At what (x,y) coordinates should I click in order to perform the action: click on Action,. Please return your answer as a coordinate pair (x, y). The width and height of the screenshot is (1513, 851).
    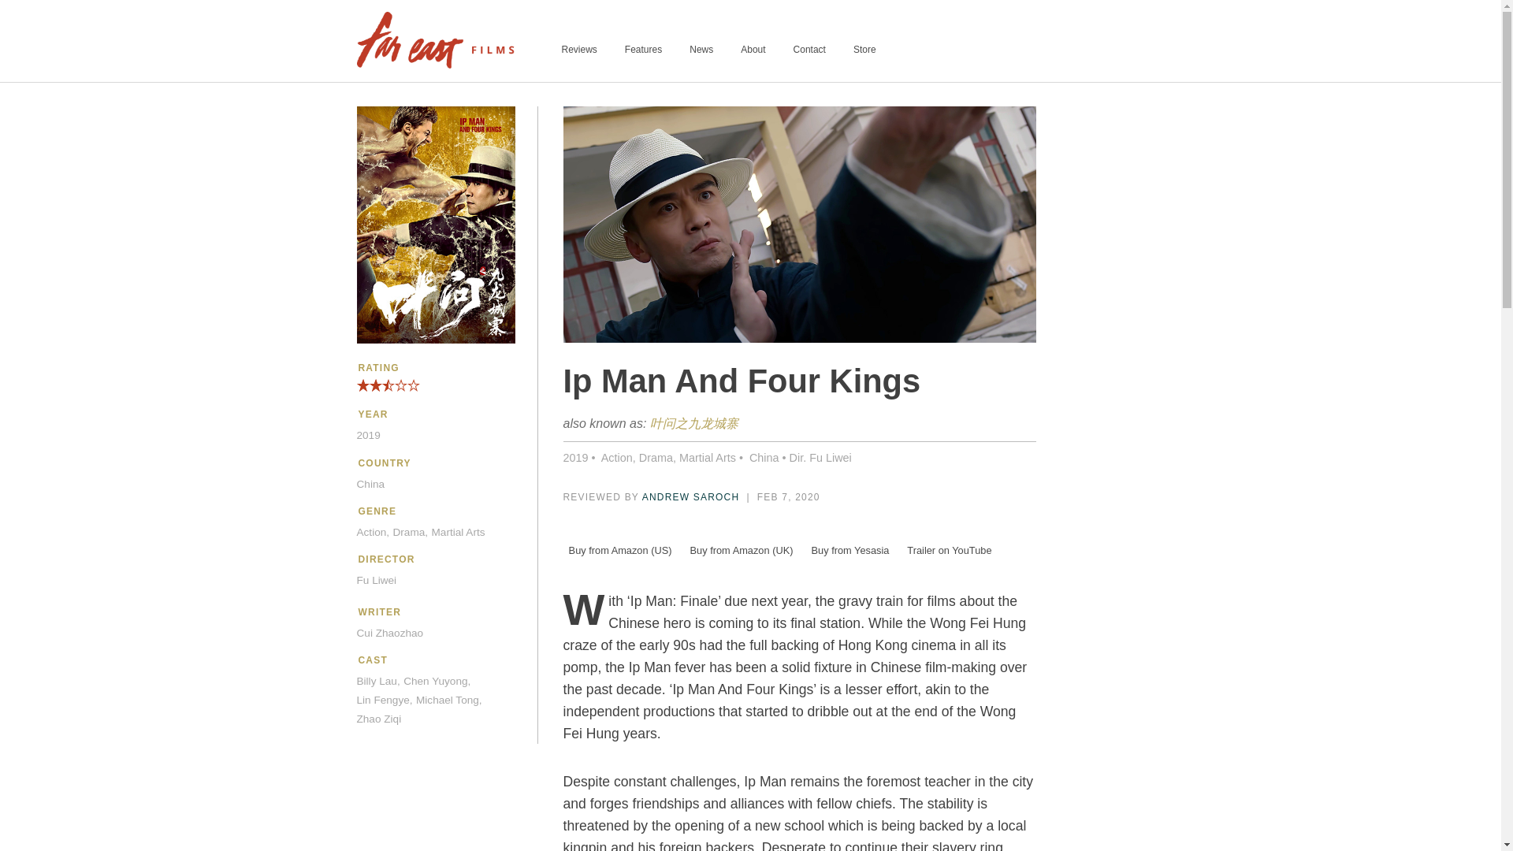
    Looking at the image, I should click on (372, 533).